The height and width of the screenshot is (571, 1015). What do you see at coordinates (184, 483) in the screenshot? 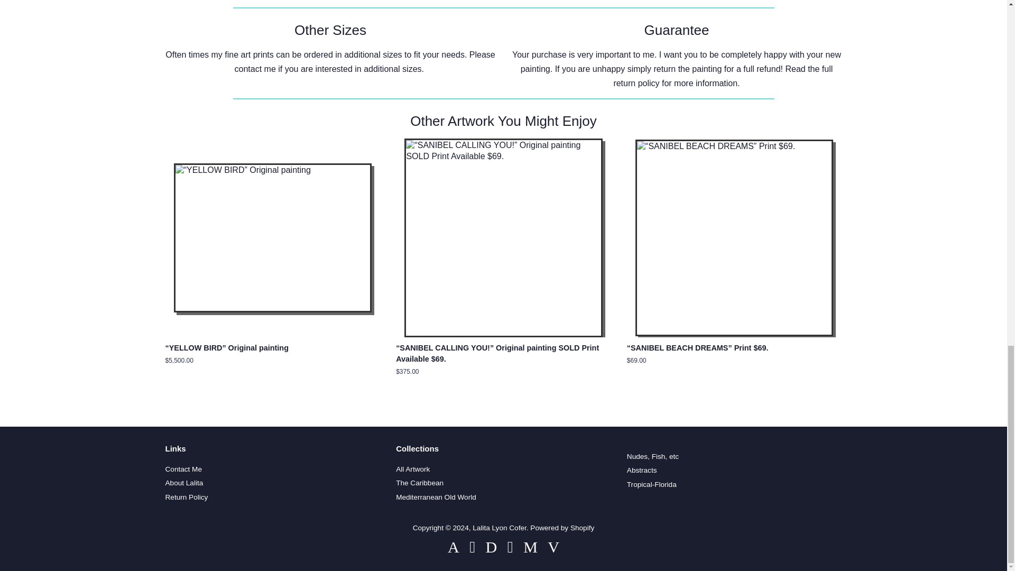
I see `About Lalita` at bounding box center [184, 483].